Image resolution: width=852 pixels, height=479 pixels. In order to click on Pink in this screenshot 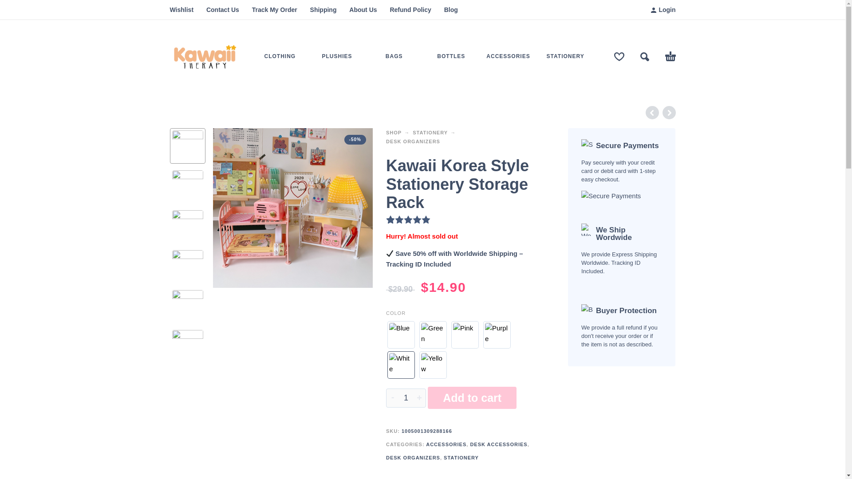, I will do `click(465, 334)`.